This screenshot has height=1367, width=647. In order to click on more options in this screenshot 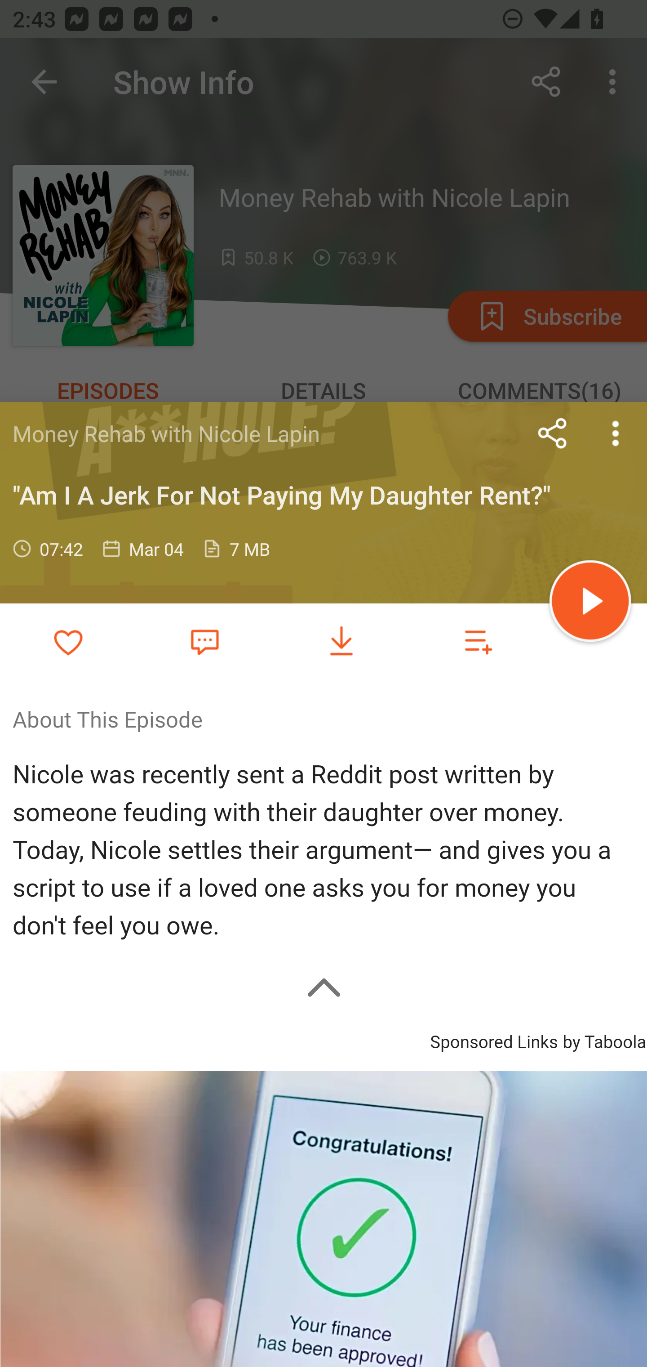, I will do `click(616, 433)`.